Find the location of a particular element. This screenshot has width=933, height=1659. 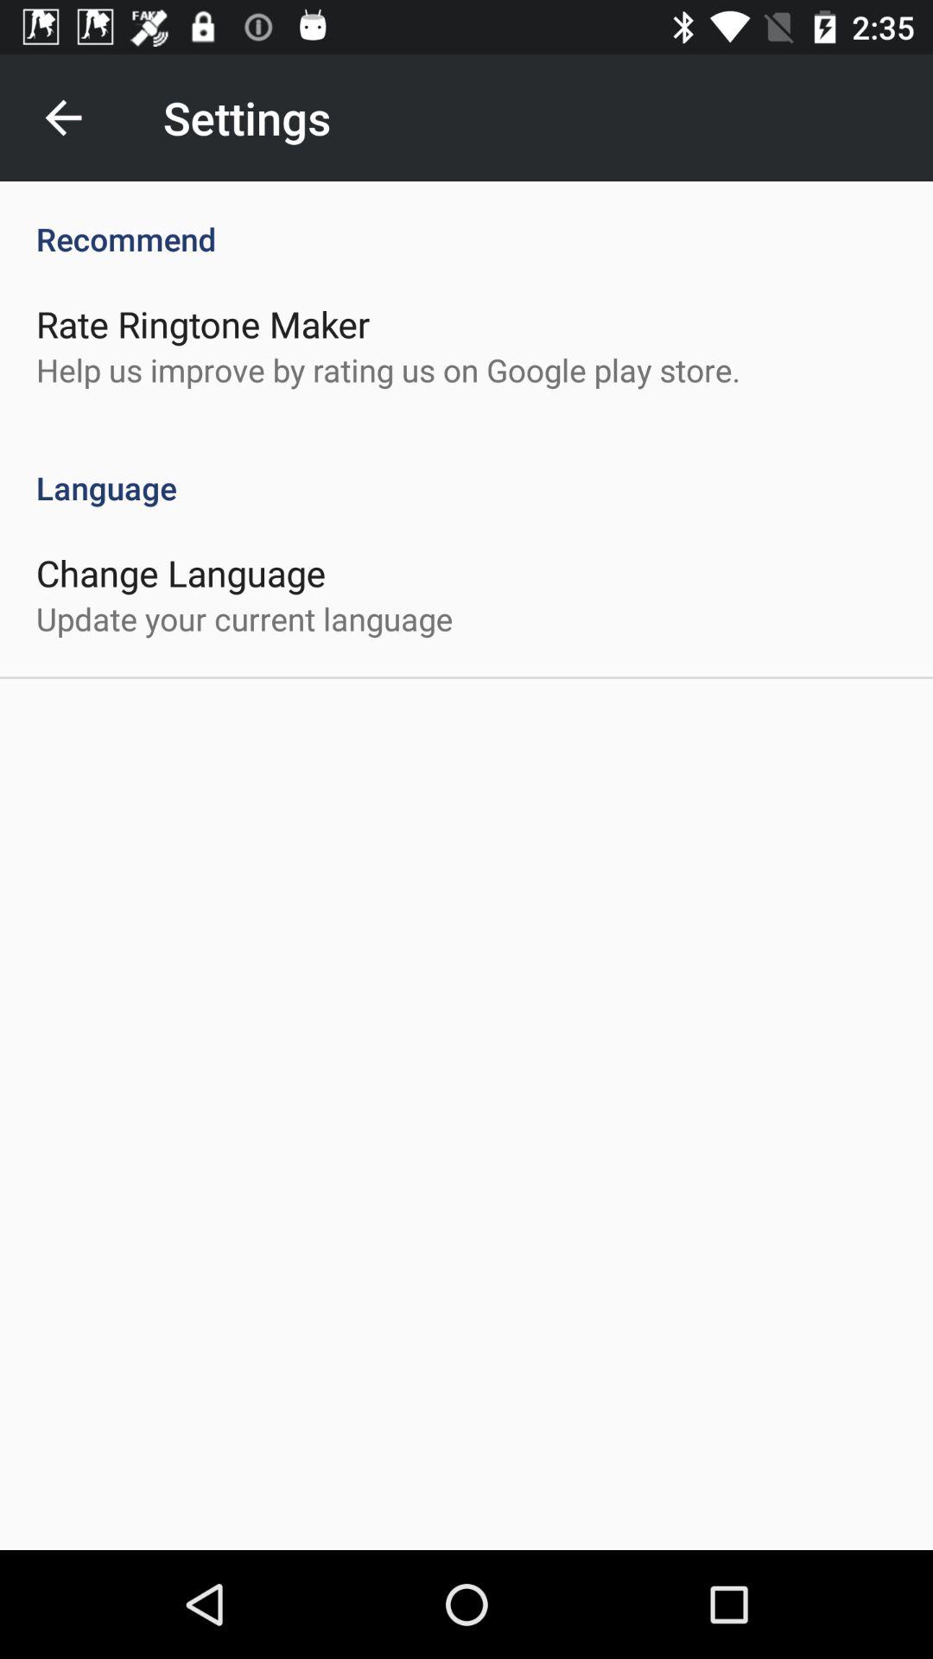

click recommend is located at coordinates (466, 221).